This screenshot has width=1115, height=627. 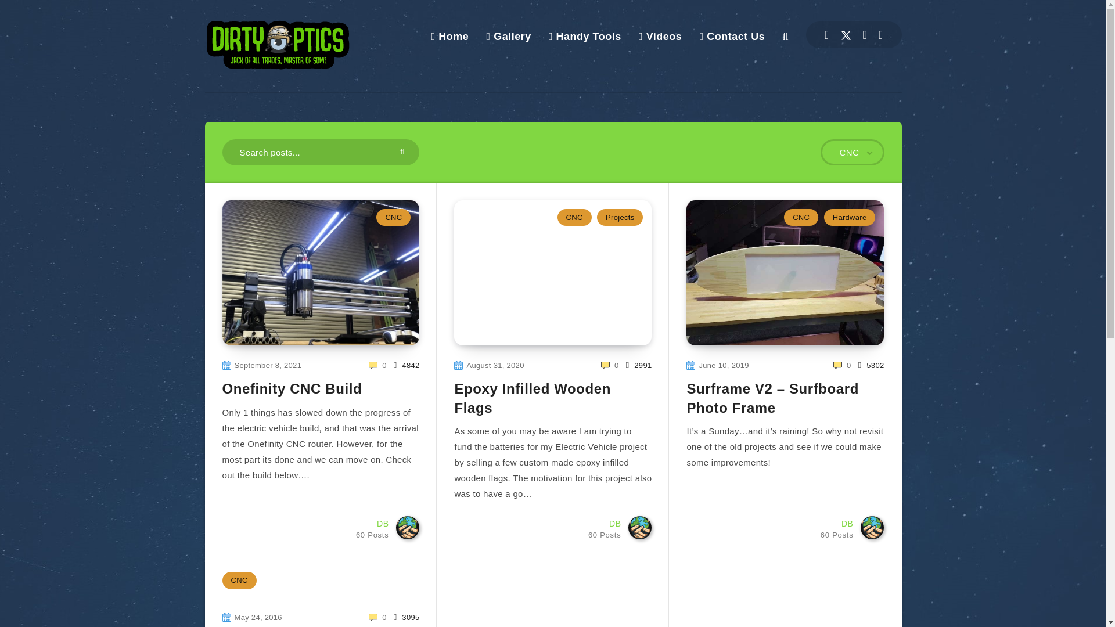 I want to click on CNC, so click(x=801, y=217).